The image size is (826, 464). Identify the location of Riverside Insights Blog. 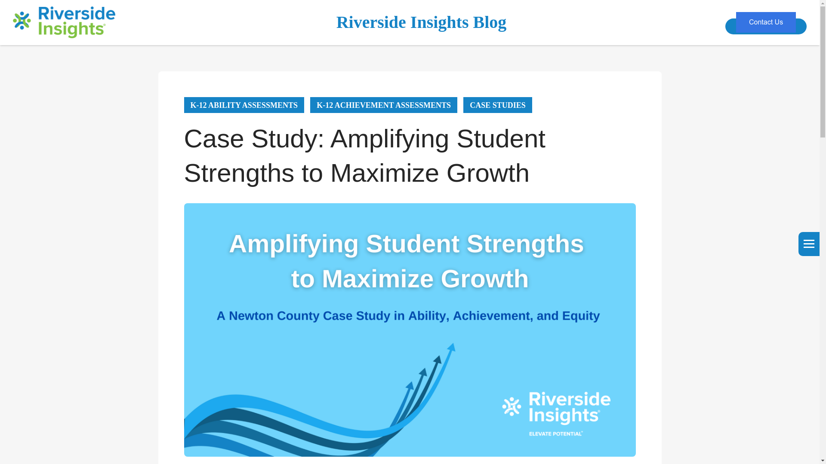
(422, 22).